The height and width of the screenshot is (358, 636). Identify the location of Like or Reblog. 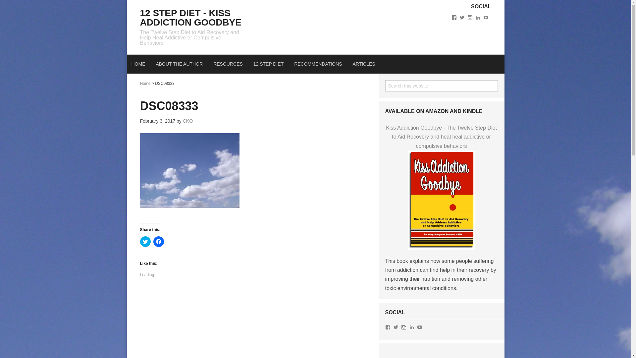
(252, 297).